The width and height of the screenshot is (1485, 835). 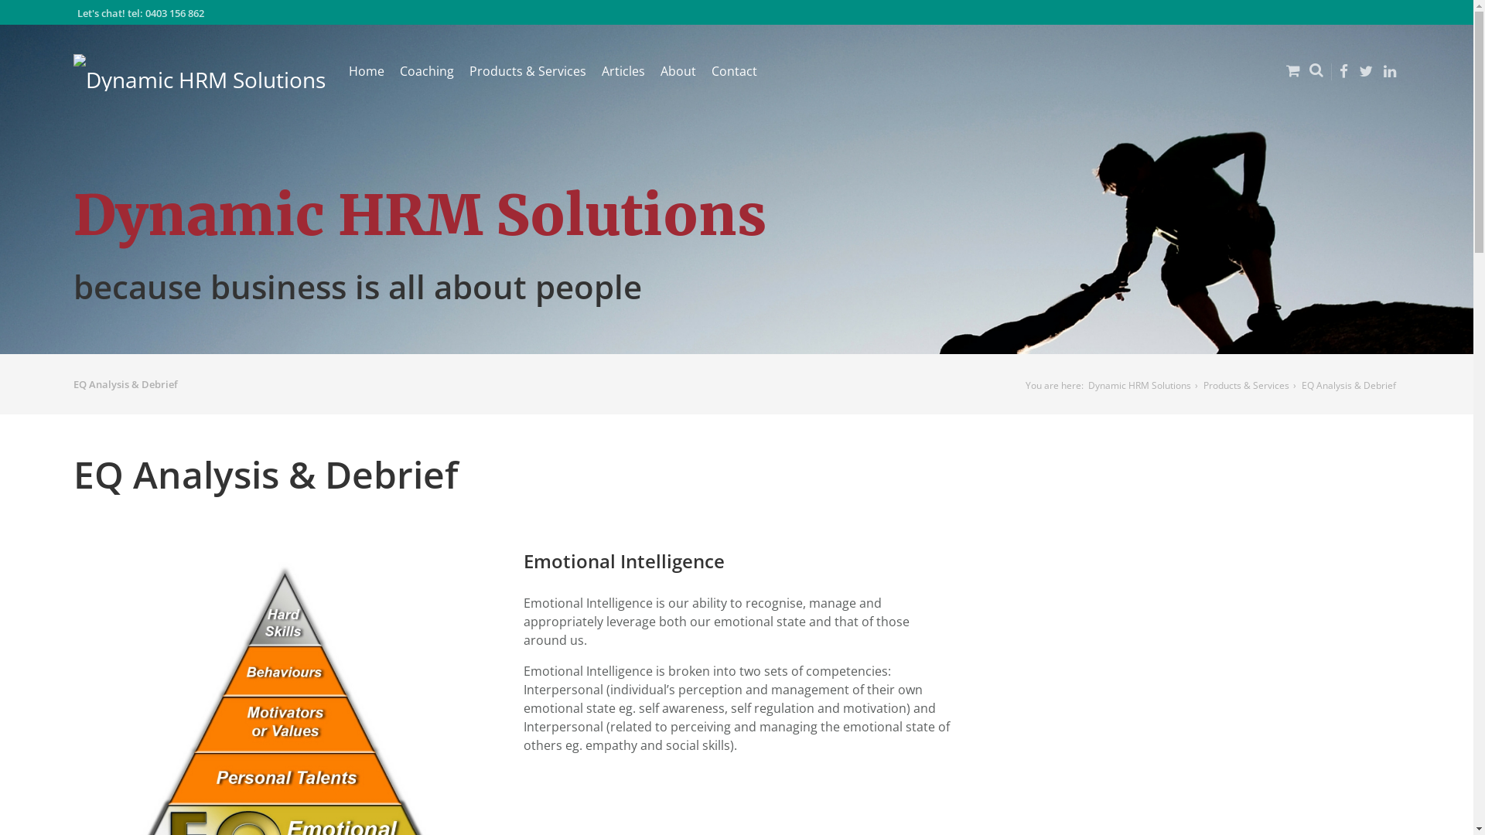 I want to click on Contact, so click(x=735, y=71).